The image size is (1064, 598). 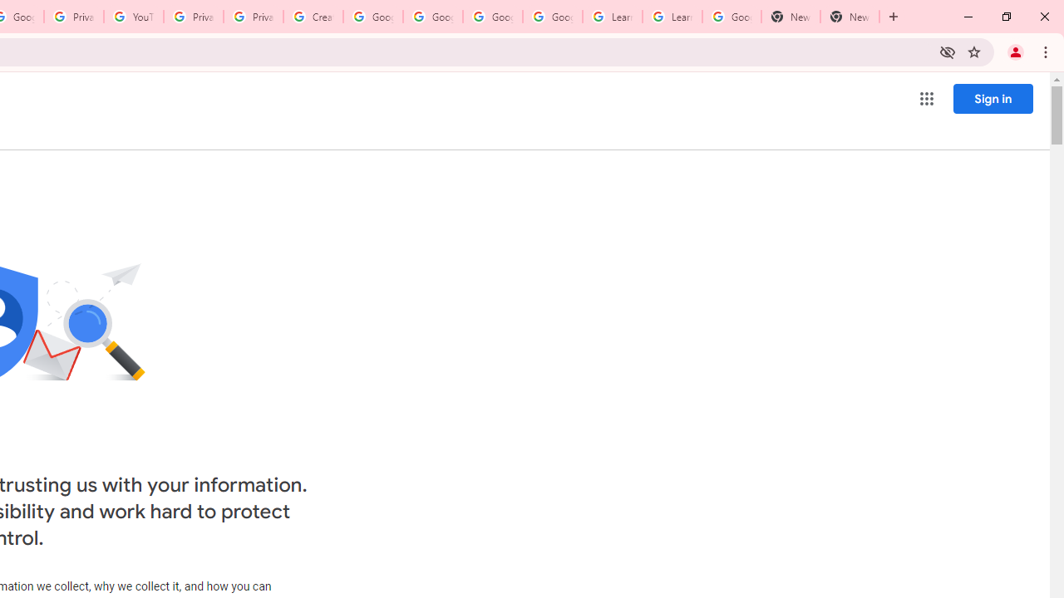 What do you see at coordinates (552, 17) in the screenshot?
I see `Google Account Help` at bounding box center [552, 17].